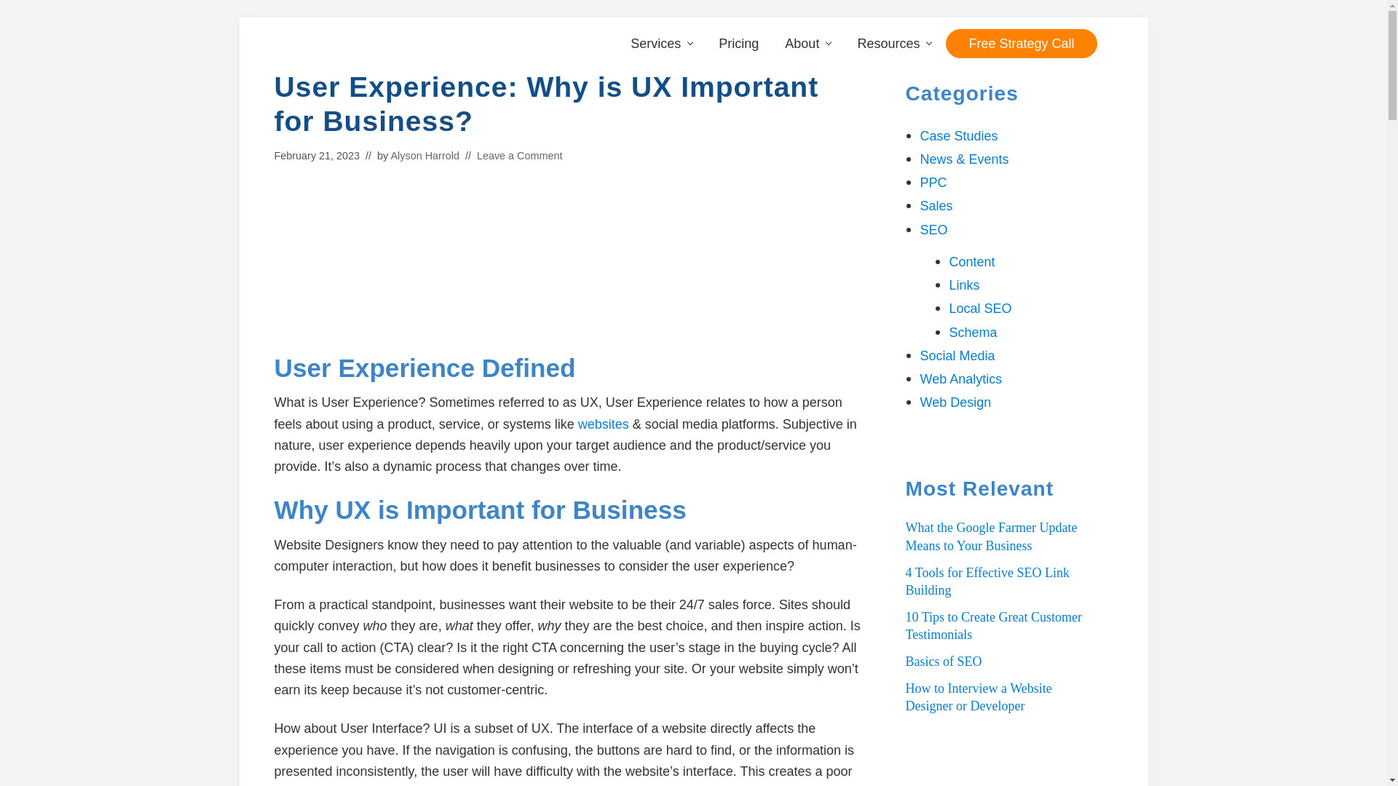 The image size is (1398, 786). Describe the element at coordinates (520, 156) in the screenshot. I see `Leave a Comment` at that location.